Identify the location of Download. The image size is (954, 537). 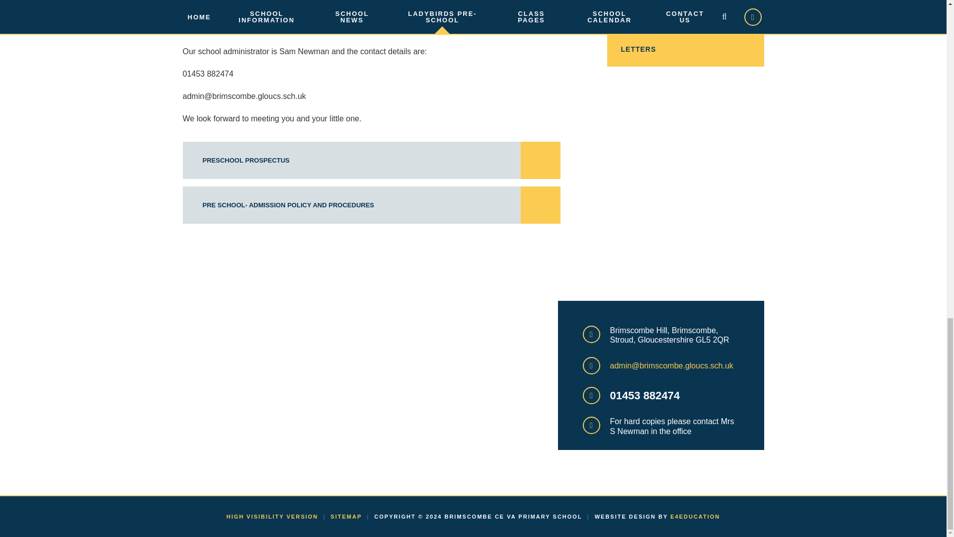
(540, 160).